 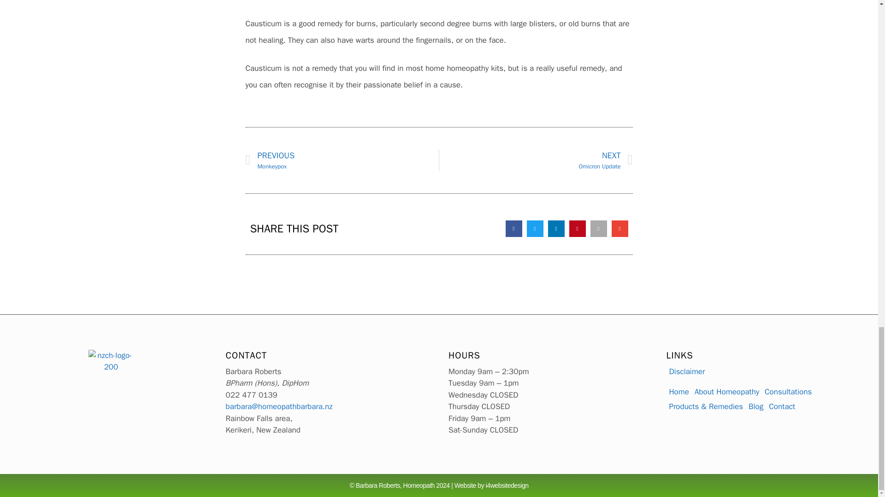 I want to click on i4websitedesign, so click(x=536, y=160).